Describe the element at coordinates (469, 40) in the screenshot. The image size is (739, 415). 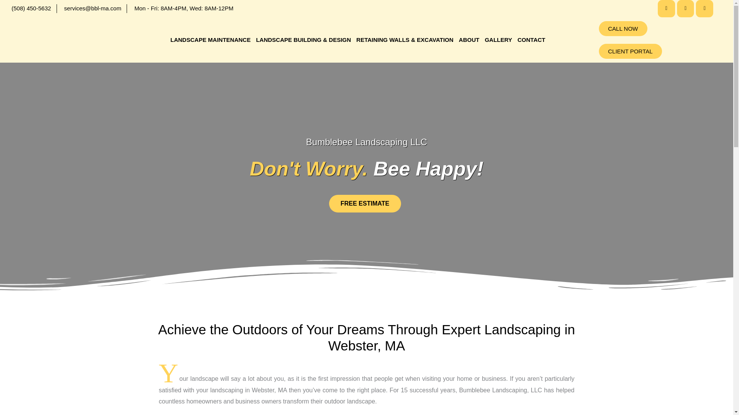
I see `ABOUT` at that location.